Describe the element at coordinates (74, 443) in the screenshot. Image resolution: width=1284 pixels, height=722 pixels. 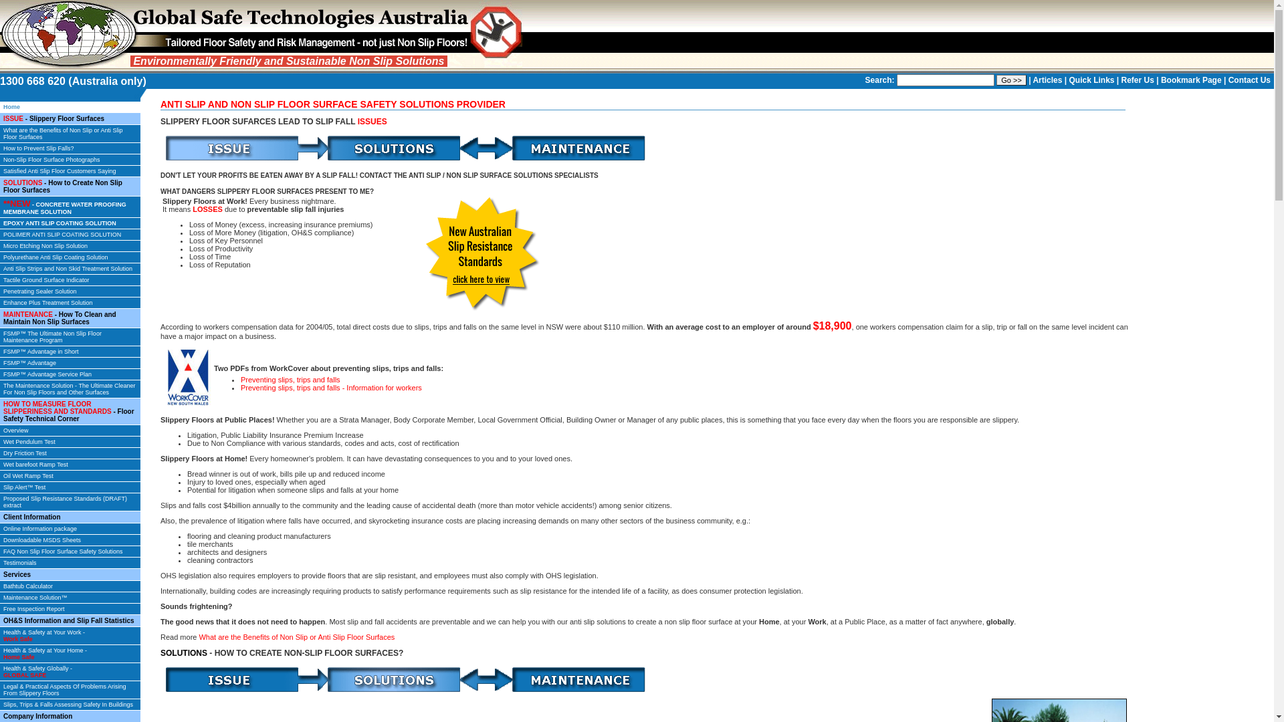
I see `Wet Pendulum Test` at that location.